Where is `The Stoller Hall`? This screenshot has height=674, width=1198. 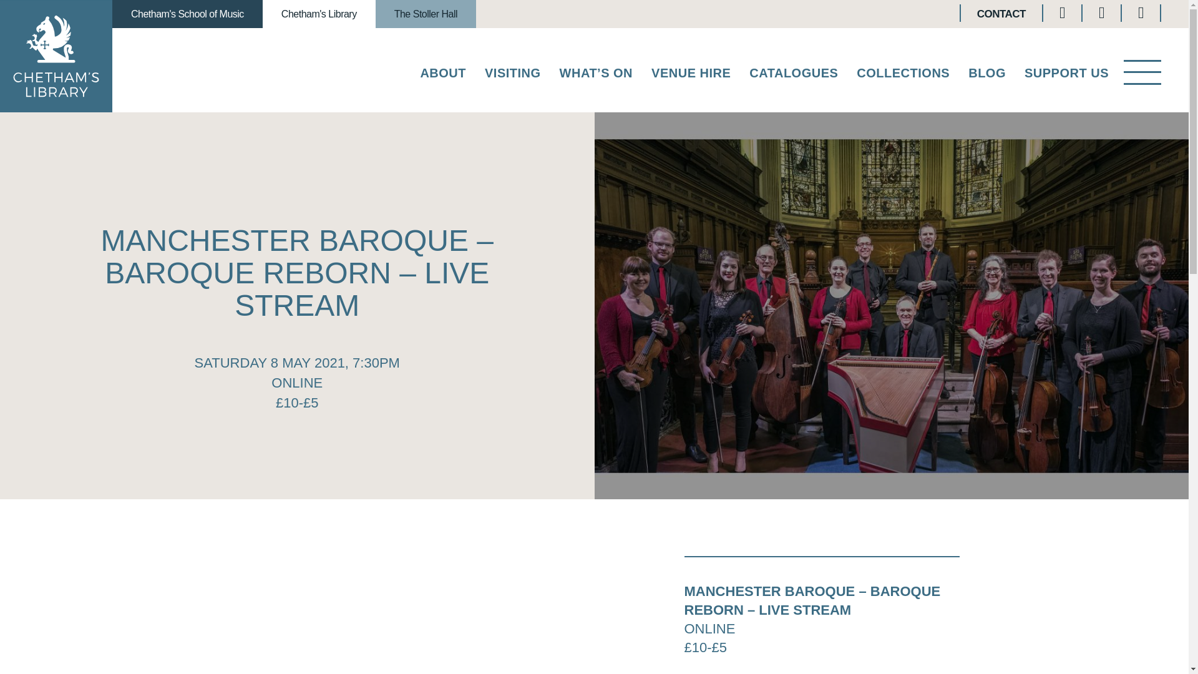 The Stoller Hall is located at coordinates (426, 14).